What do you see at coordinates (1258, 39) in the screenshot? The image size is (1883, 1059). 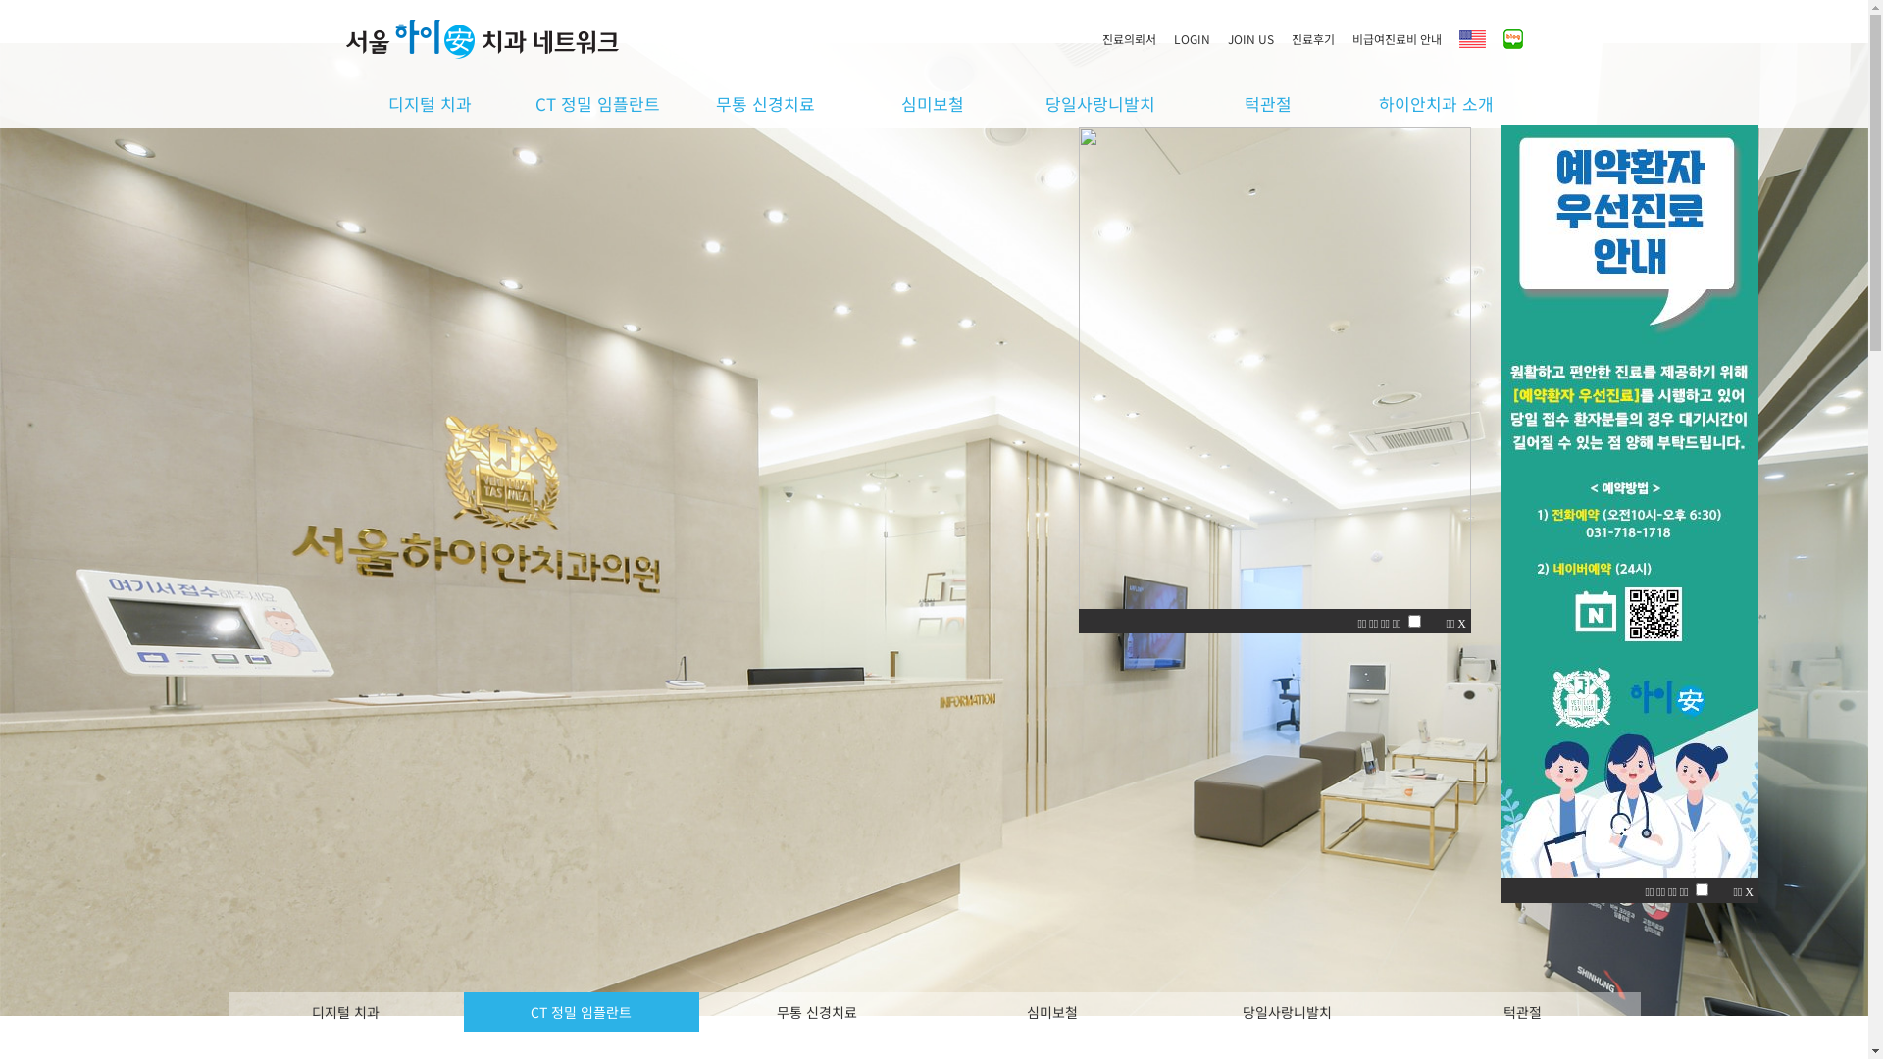 I see `JOIN US` at bounding box center [1258, 39].